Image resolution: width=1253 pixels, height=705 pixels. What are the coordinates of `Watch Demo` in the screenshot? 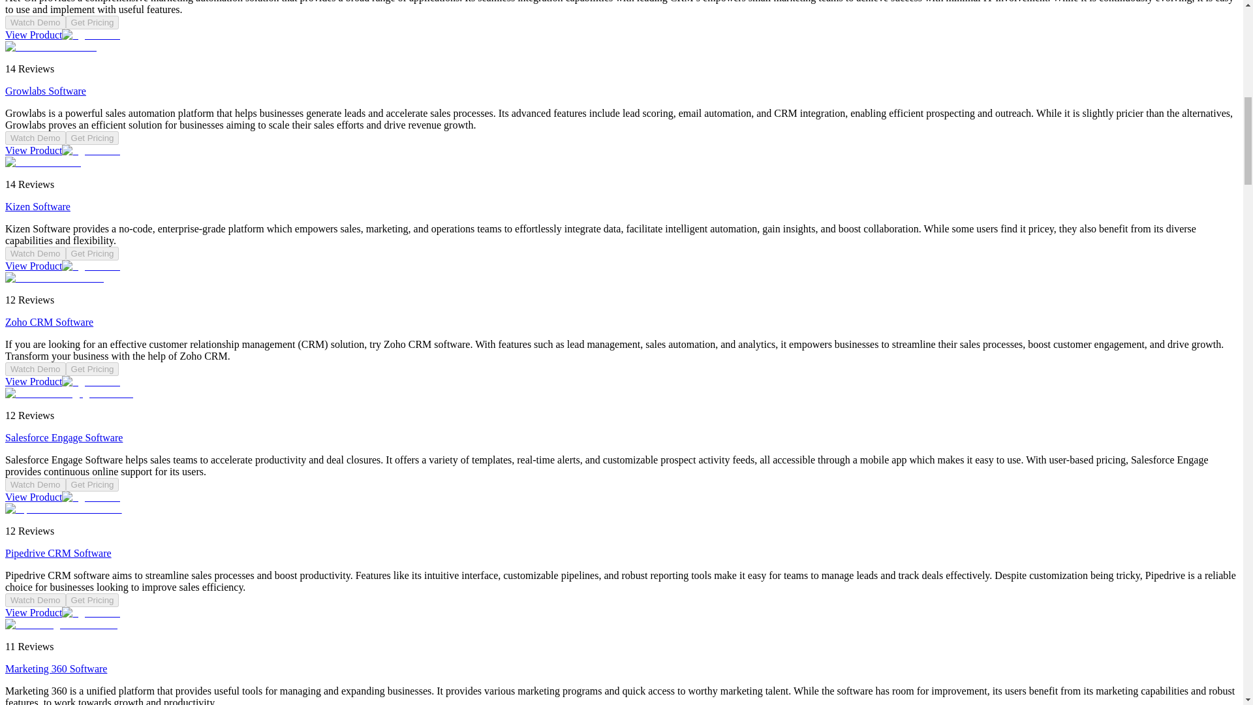 It's located at (35, 138).